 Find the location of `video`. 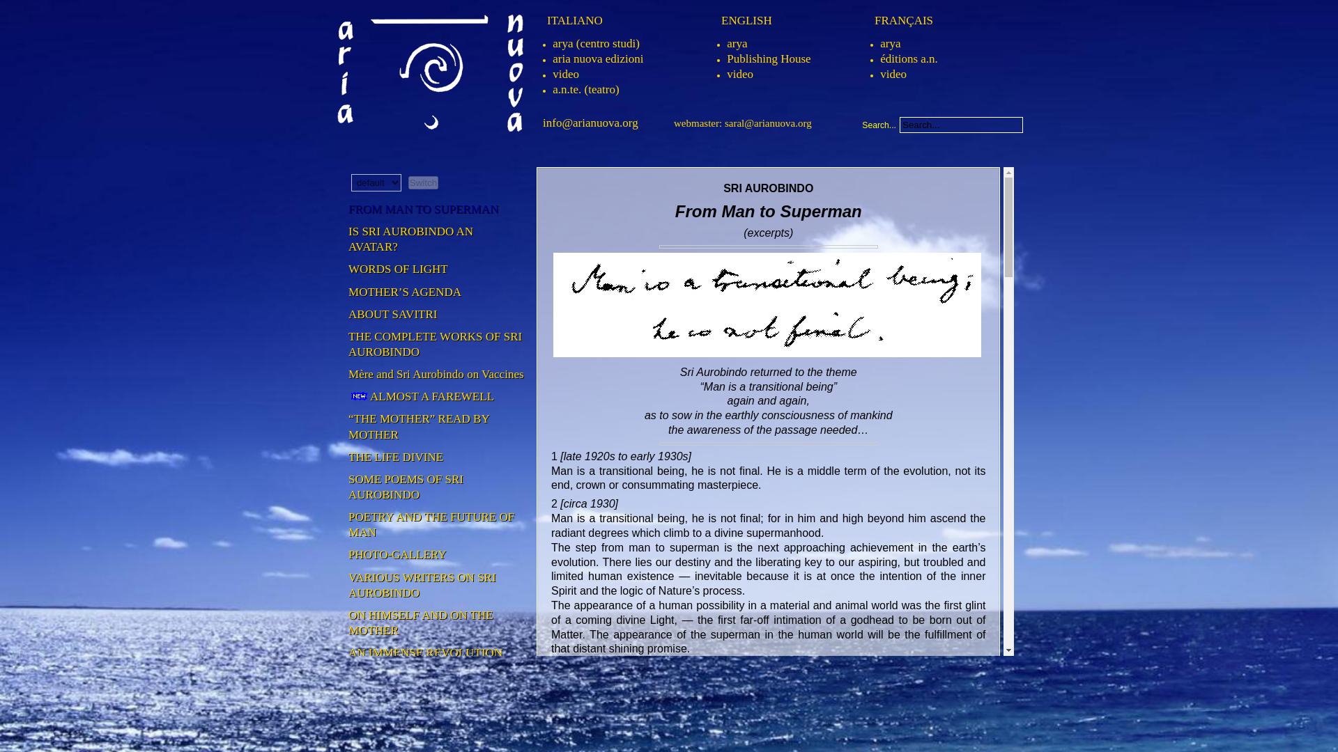

video is located at coordinates (739, 74).